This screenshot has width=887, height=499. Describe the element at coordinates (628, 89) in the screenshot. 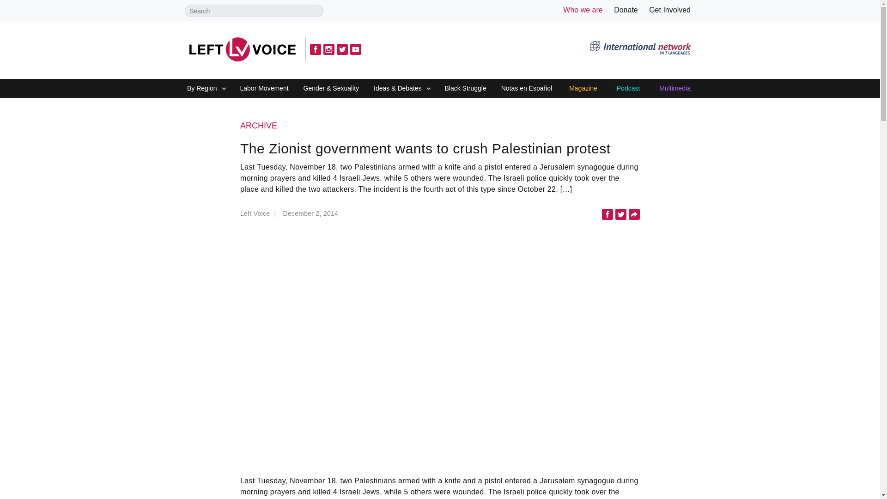

I see `Podcast` at that location.